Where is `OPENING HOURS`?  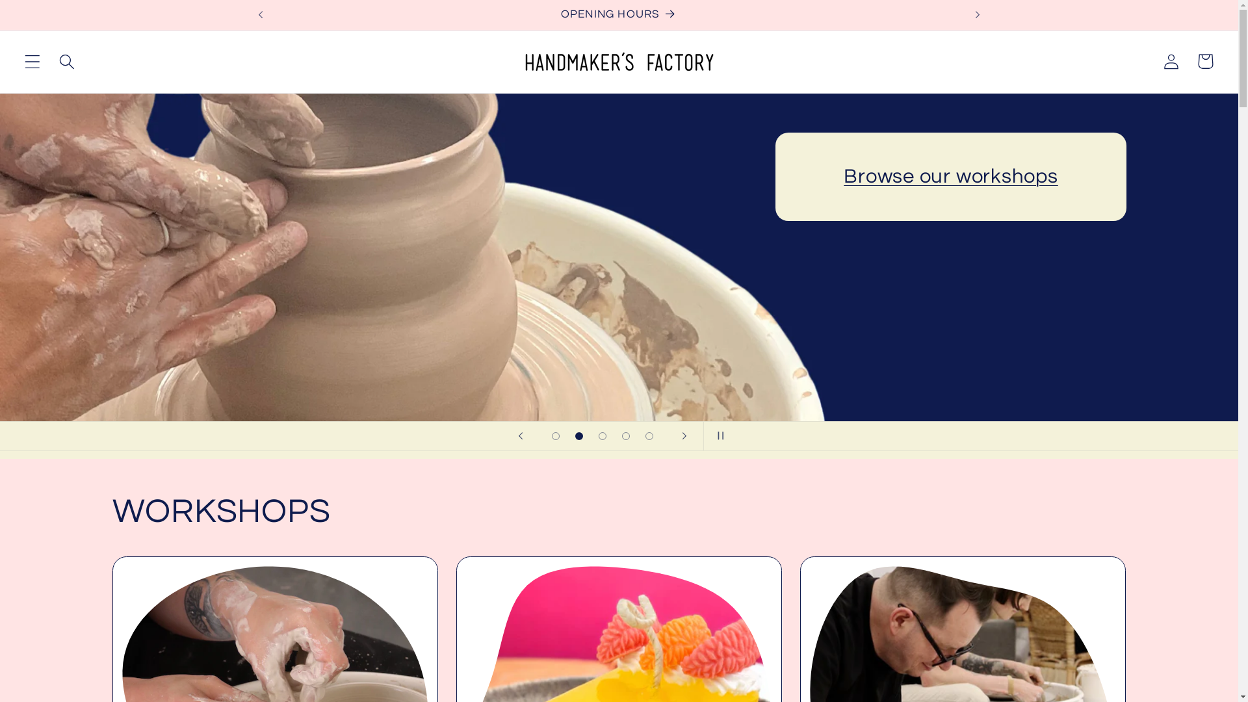 OPENING HOURS is located at coordinates (619, 15).